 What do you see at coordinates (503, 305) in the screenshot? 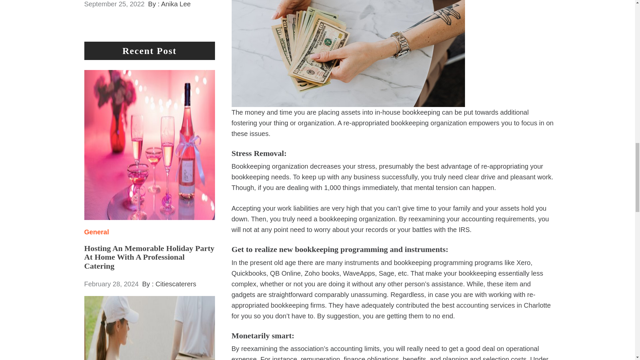
I see `accounting services in Charlotte` at bounding box center [503, 305].